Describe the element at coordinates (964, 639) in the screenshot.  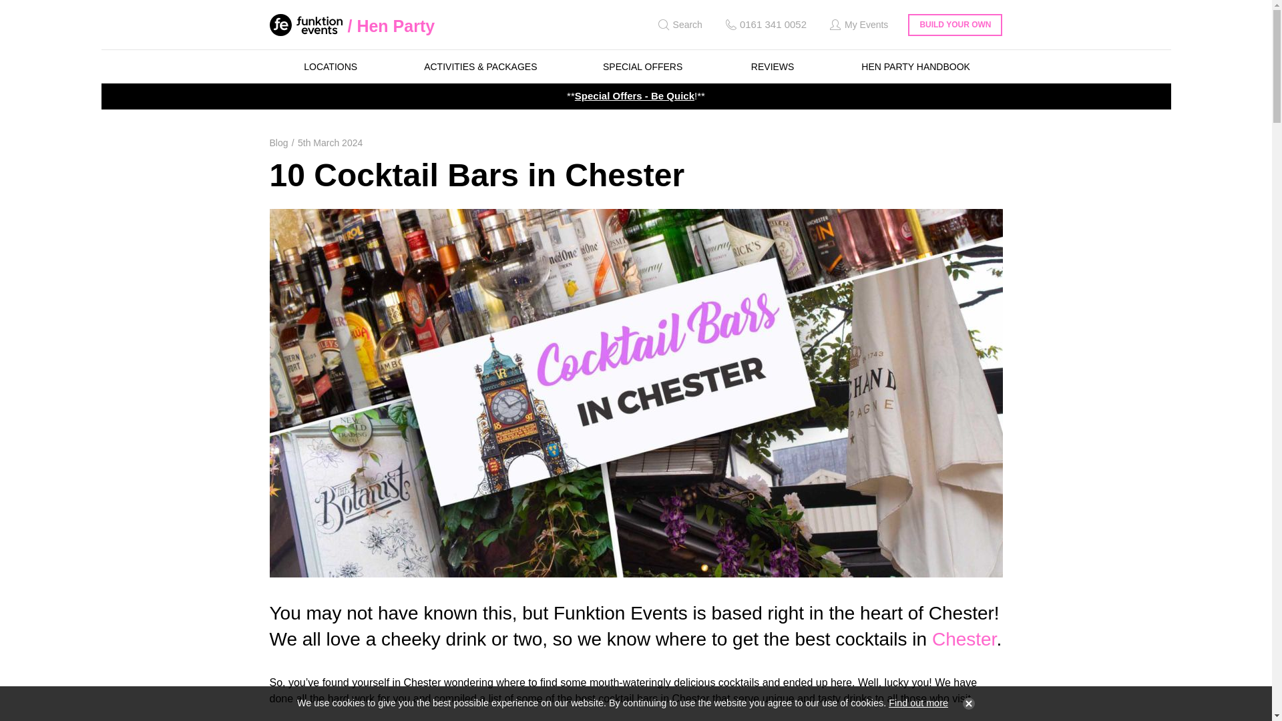
I see `Chester Hen Party Activities` at that location.